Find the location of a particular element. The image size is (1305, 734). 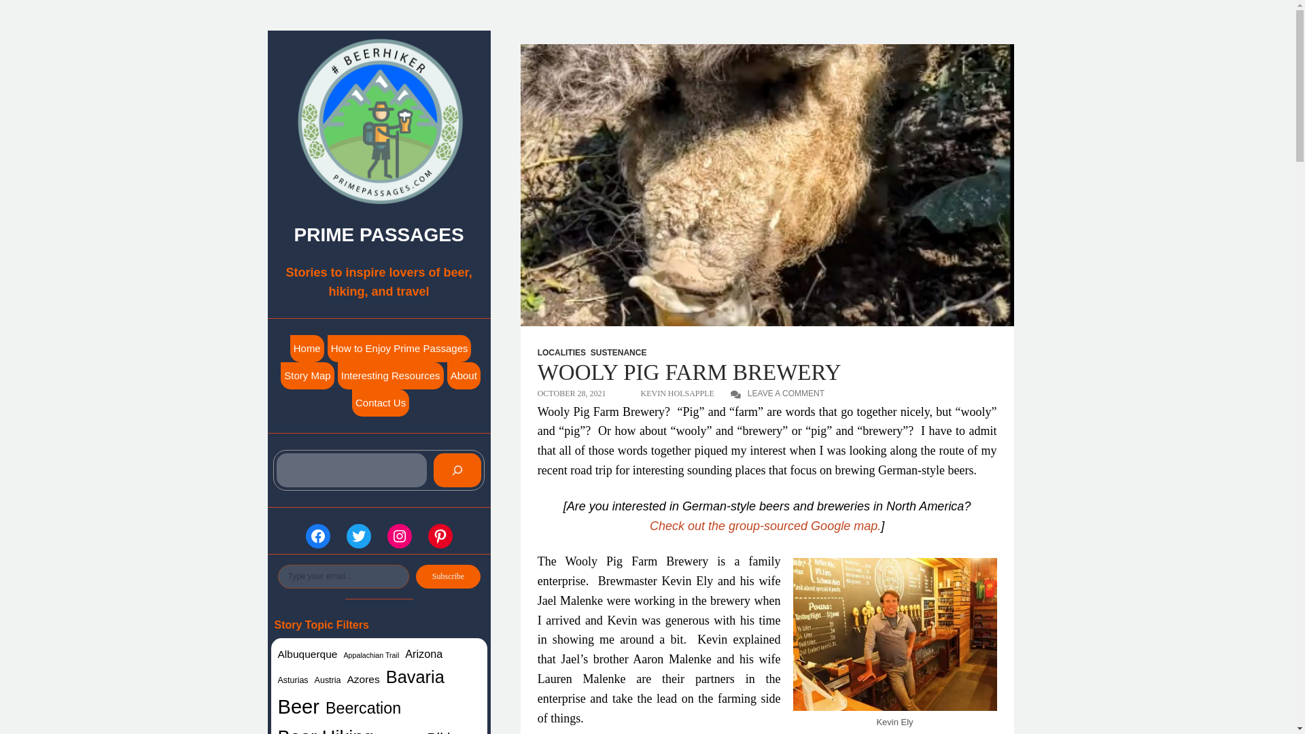

Facebook is located at coordinates (317, 536).